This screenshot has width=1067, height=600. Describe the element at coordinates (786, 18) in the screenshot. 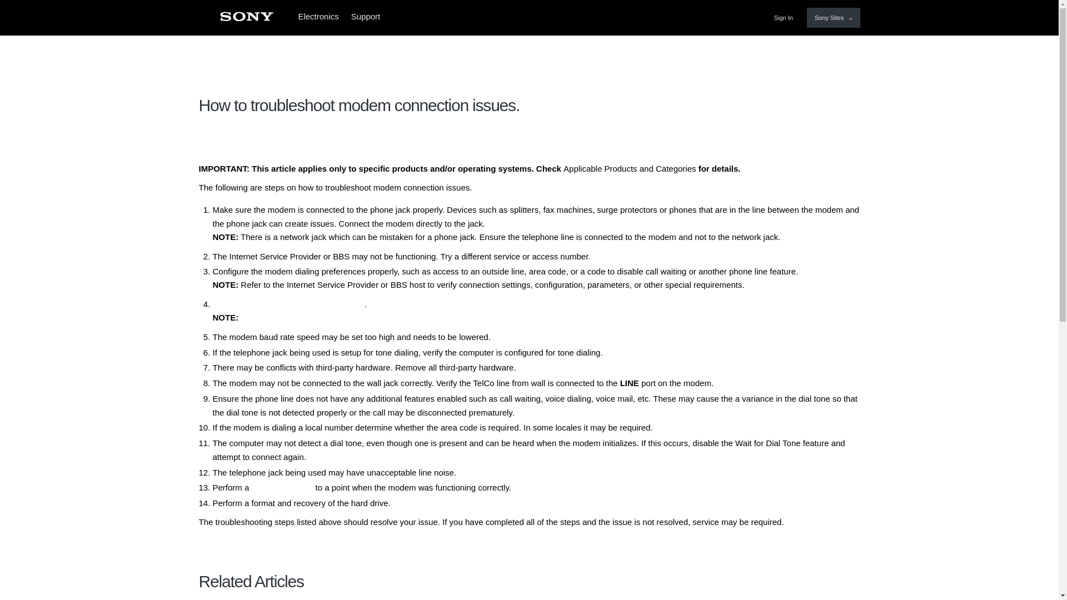

I see `Sign In` at that location.